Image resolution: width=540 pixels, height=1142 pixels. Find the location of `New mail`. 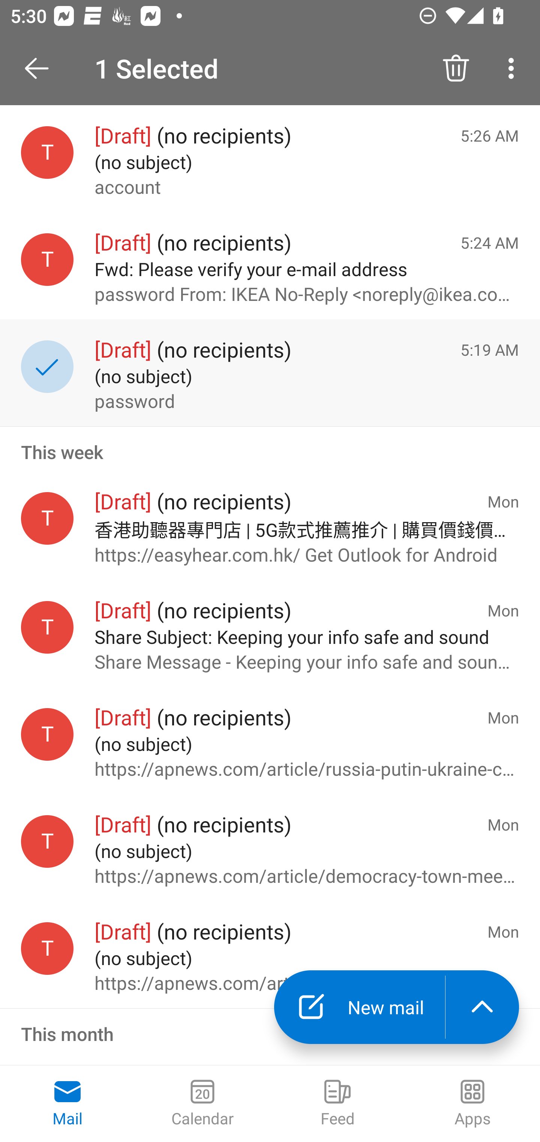

New mail is located at coordinates (359, 1007).